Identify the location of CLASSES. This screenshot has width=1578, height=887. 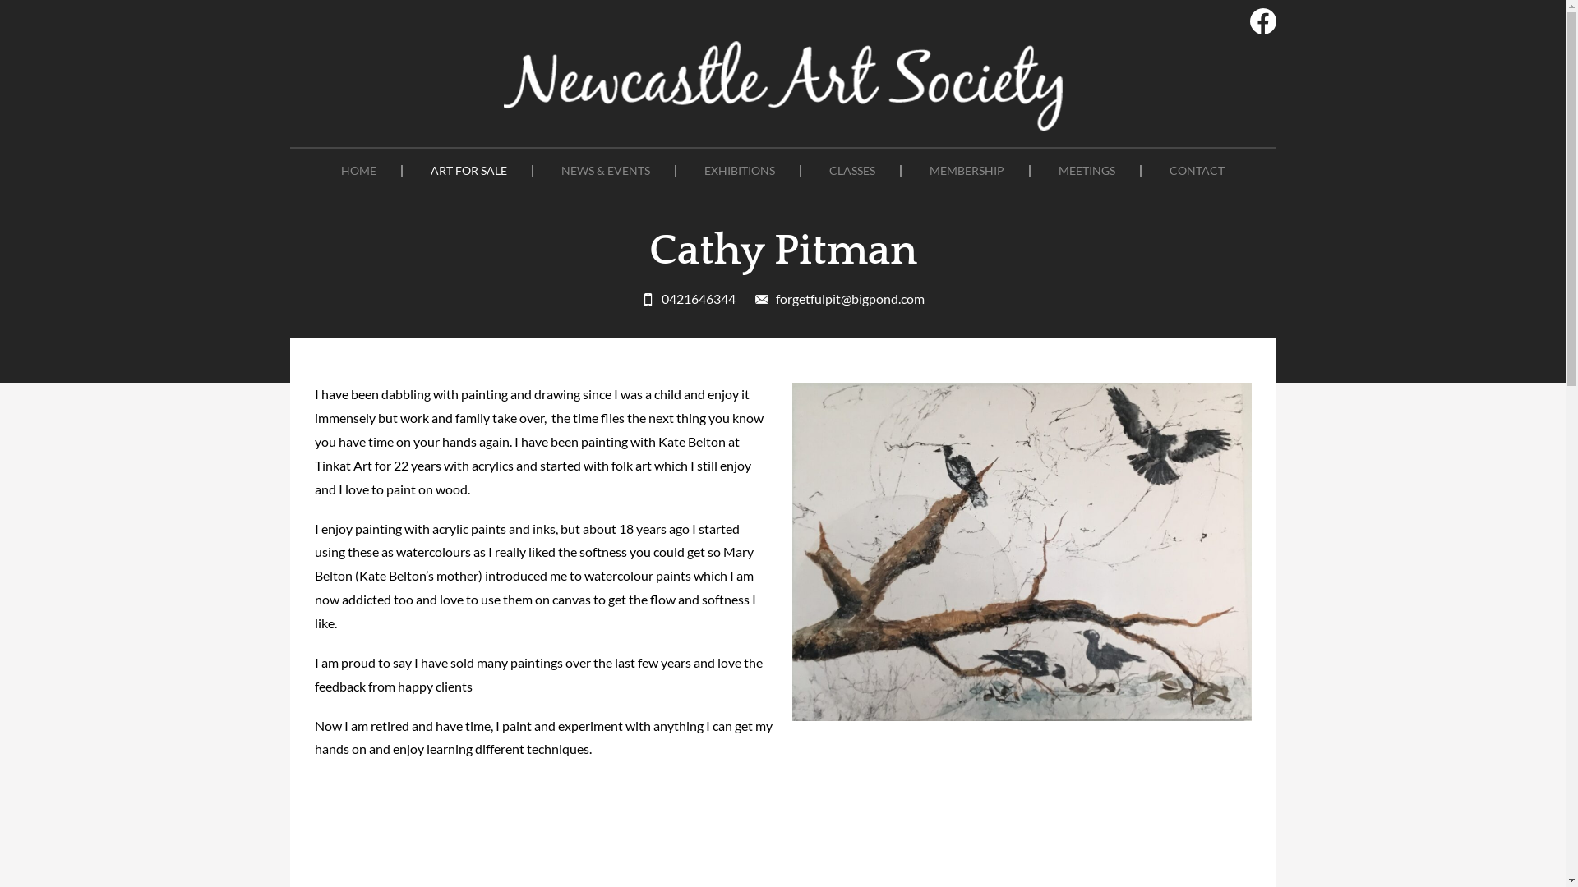
(853, 171).